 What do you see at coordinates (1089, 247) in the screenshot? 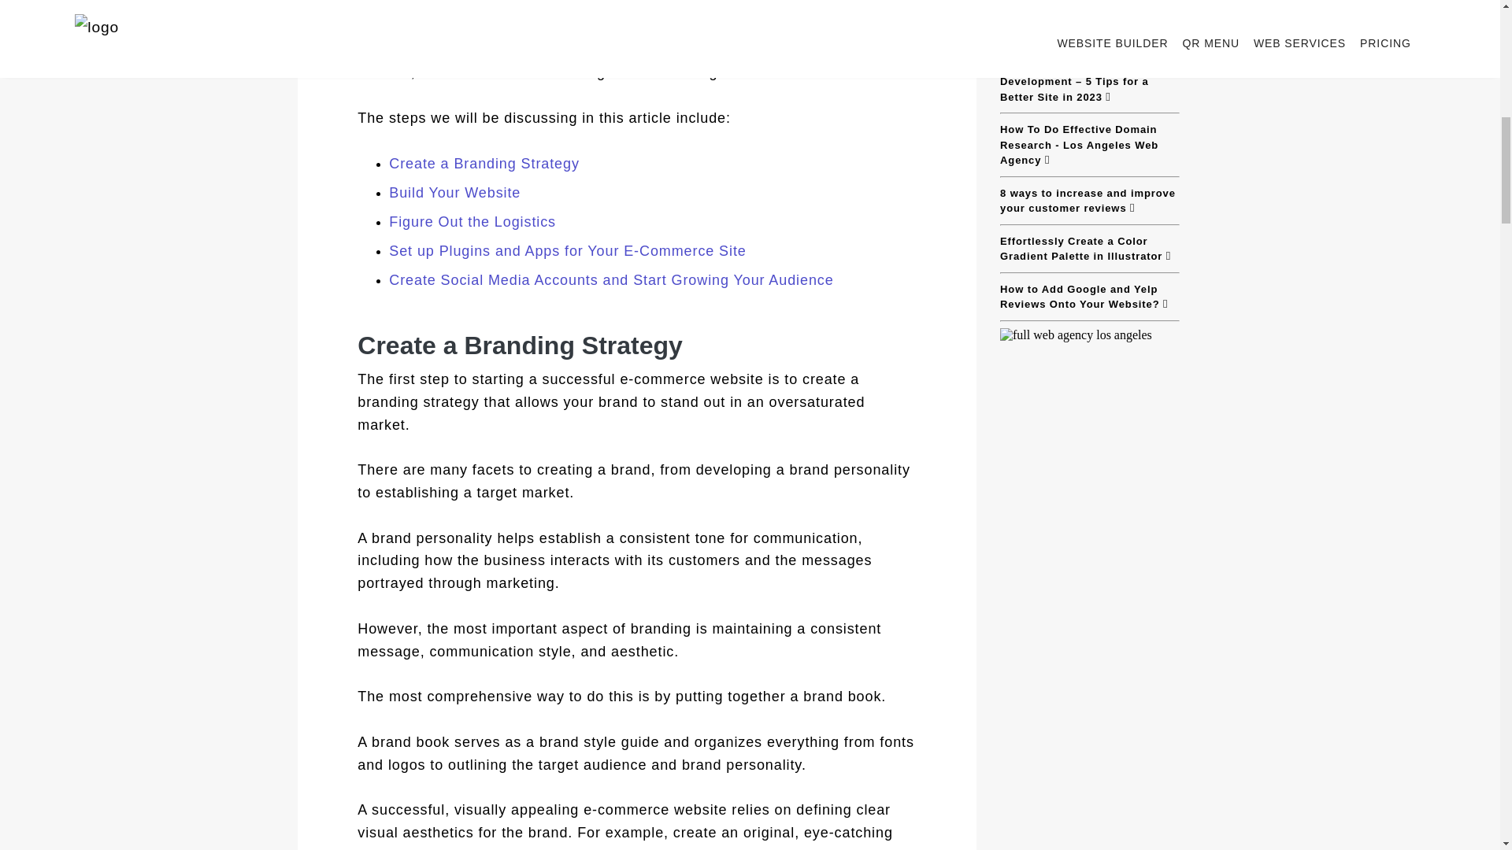
I see `Effortlessly Create a Color Gradient Palette in Illustrator` at bounding box center [1089, 247].